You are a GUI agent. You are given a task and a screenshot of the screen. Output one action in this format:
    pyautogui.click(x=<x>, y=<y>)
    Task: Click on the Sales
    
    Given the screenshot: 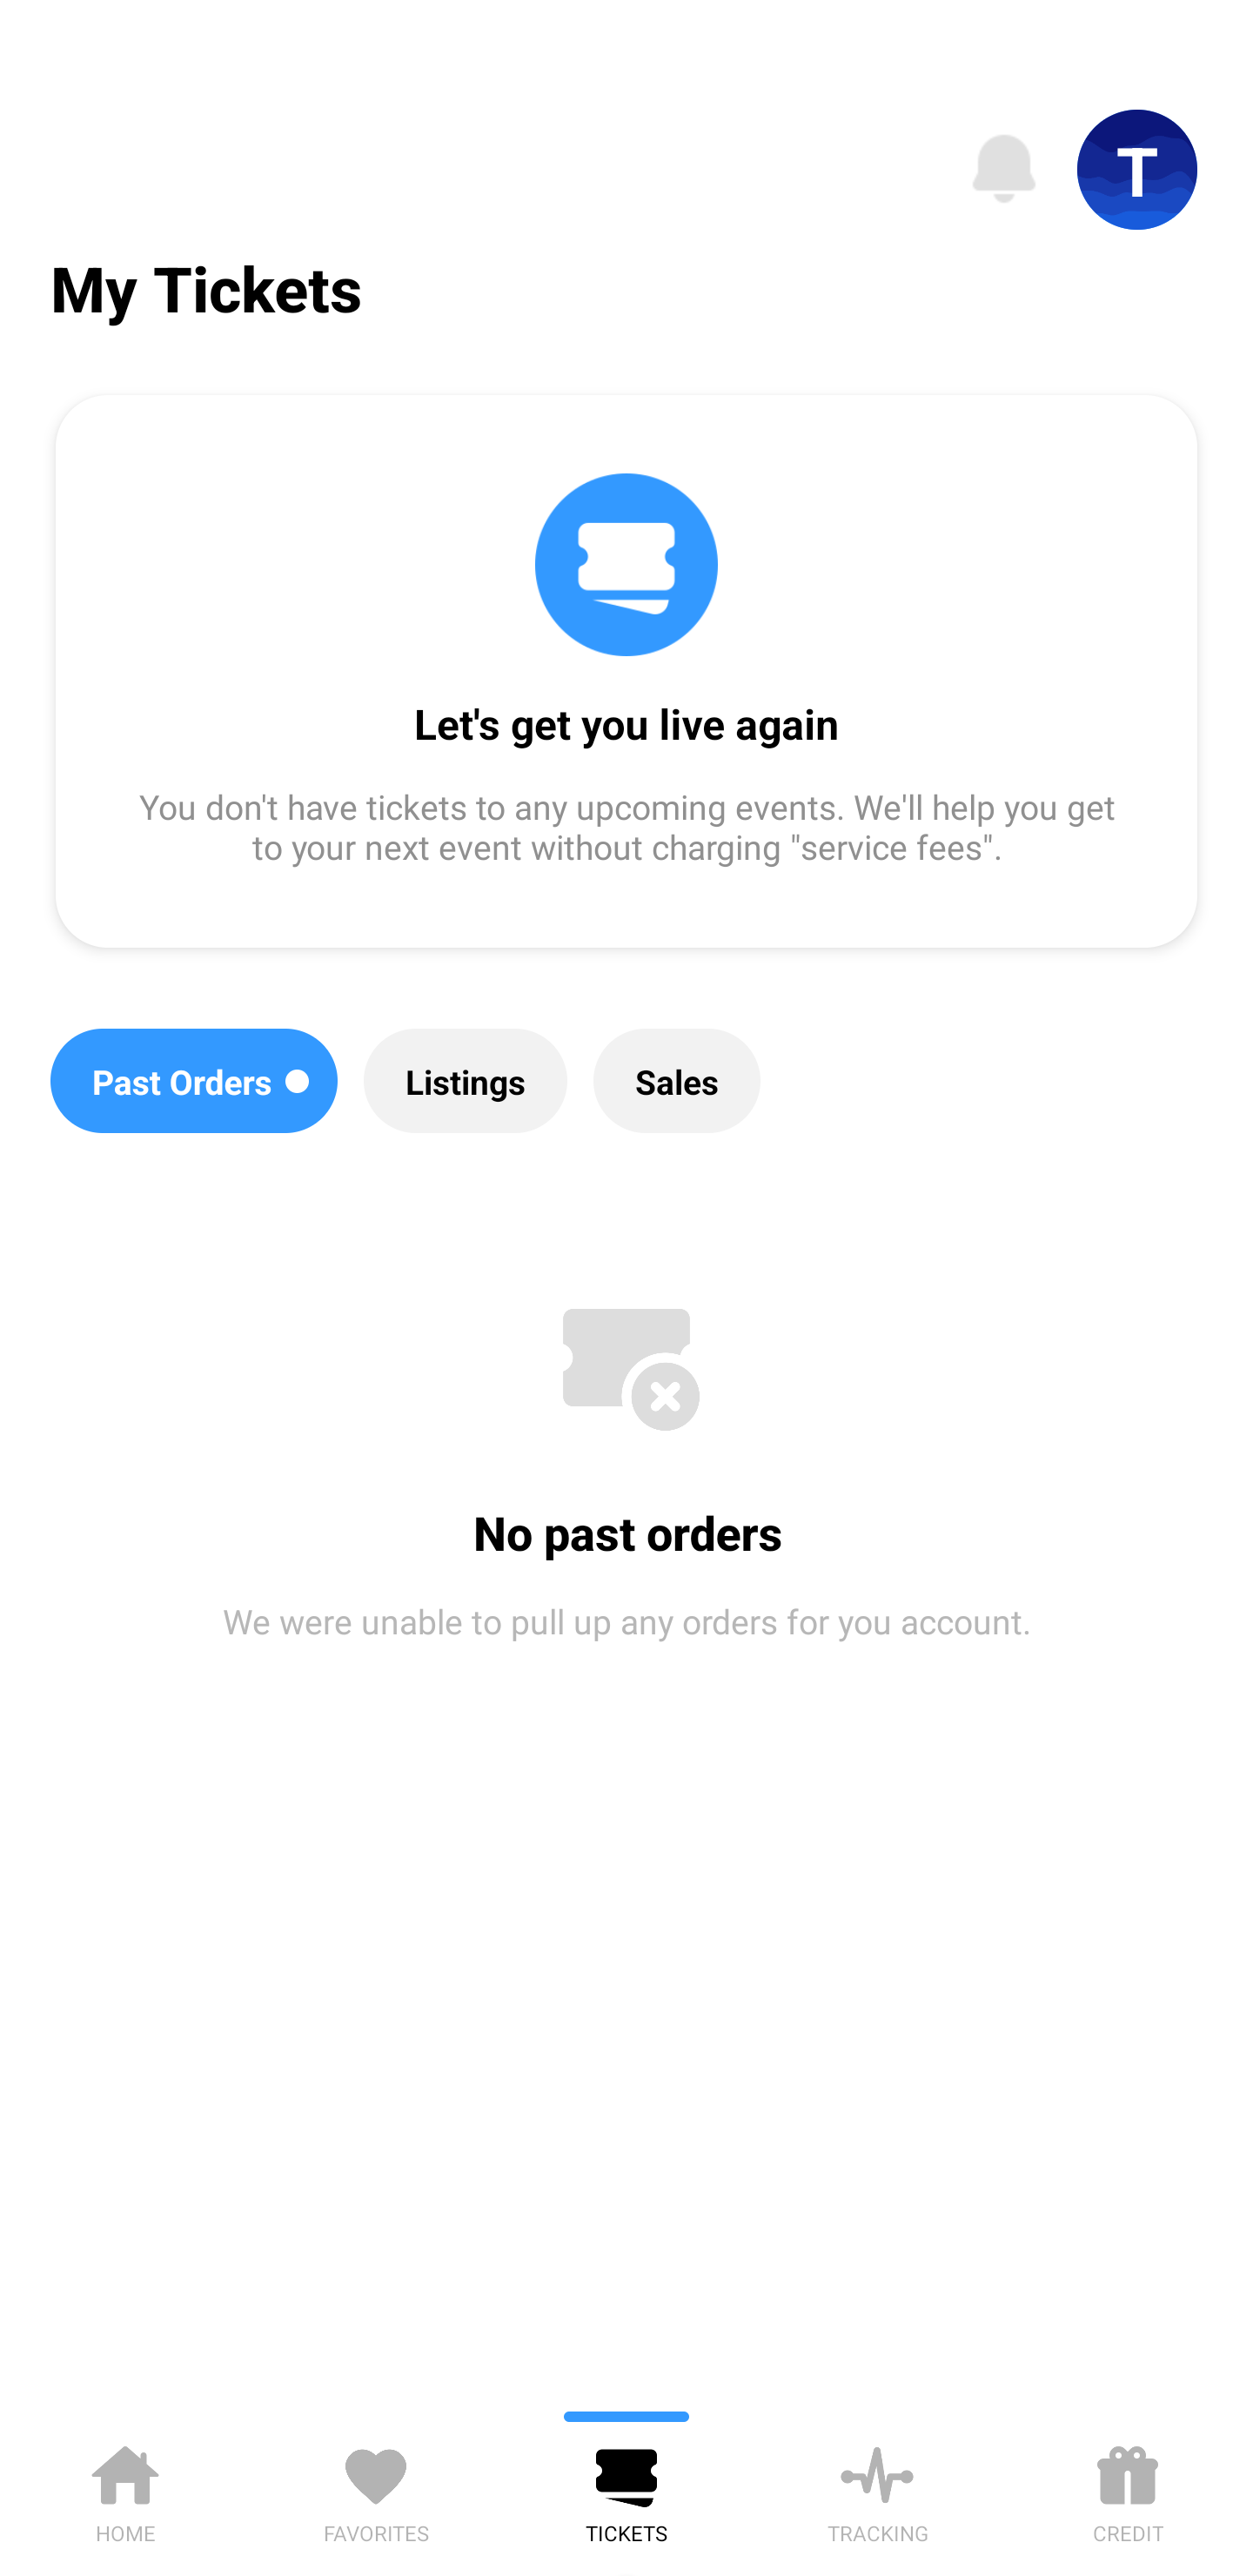 What is the action you would take?
    pyautogui.click(x=677, y=1081)
    